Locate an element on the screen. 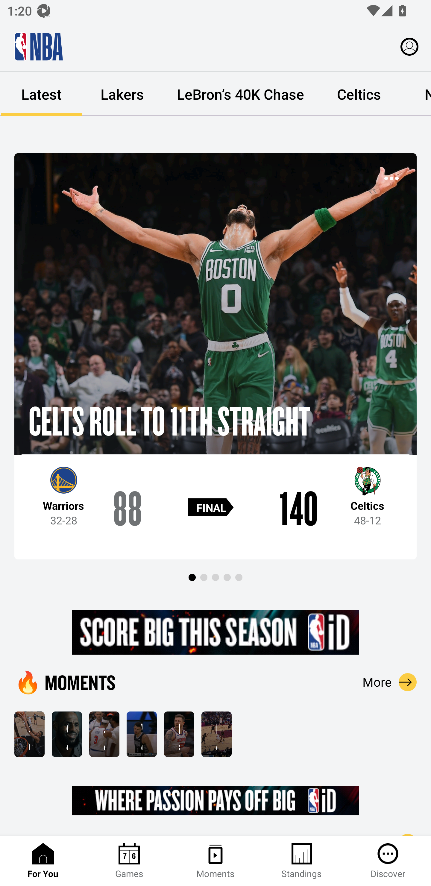  Lakers is located at coordinates (122, 94).